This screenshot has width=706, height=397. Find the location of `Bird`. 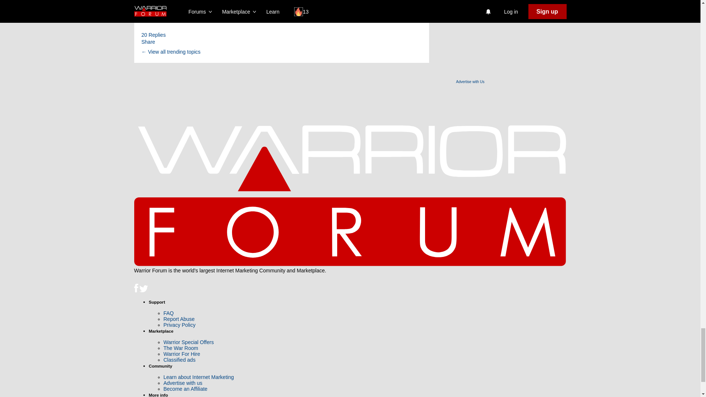

Bird is located at coordinates (143, 289).